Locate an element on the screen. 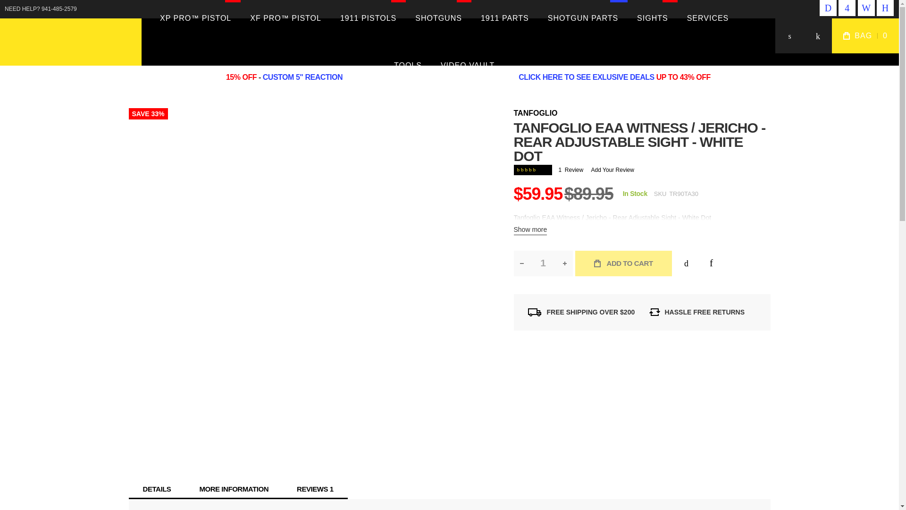 The height and width of the screenshot is (510, 906). pinterest is located at coordinates (543, 263).